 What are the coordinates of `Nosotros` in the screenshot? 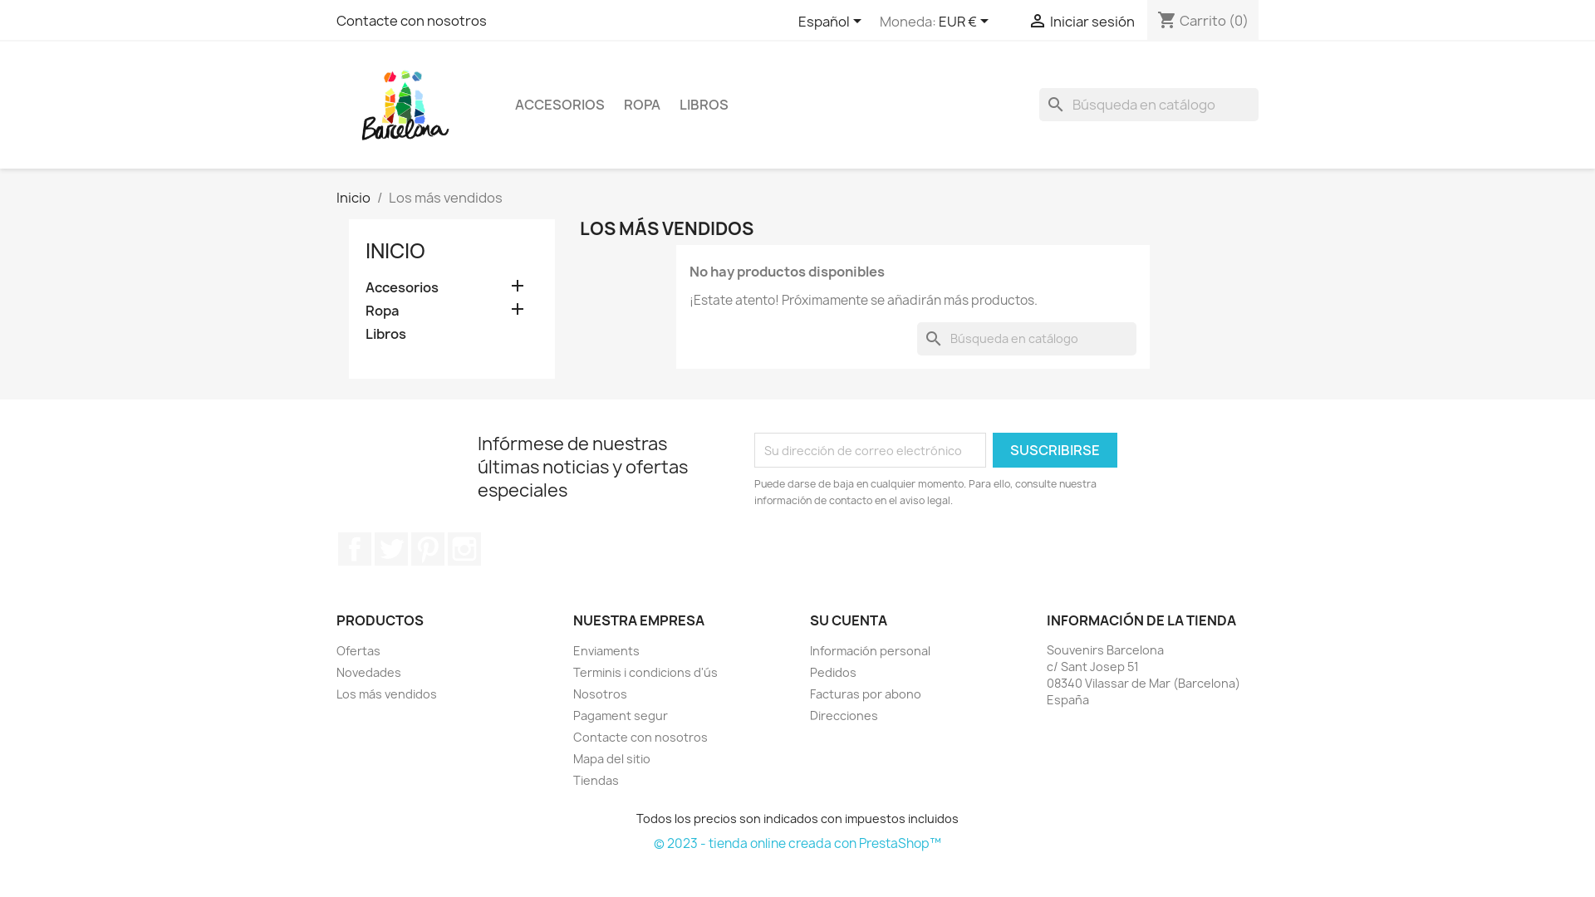 It's located at (600, 694).